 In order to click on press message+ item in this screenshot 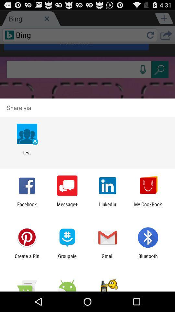, I will do `click(67, 207)`.